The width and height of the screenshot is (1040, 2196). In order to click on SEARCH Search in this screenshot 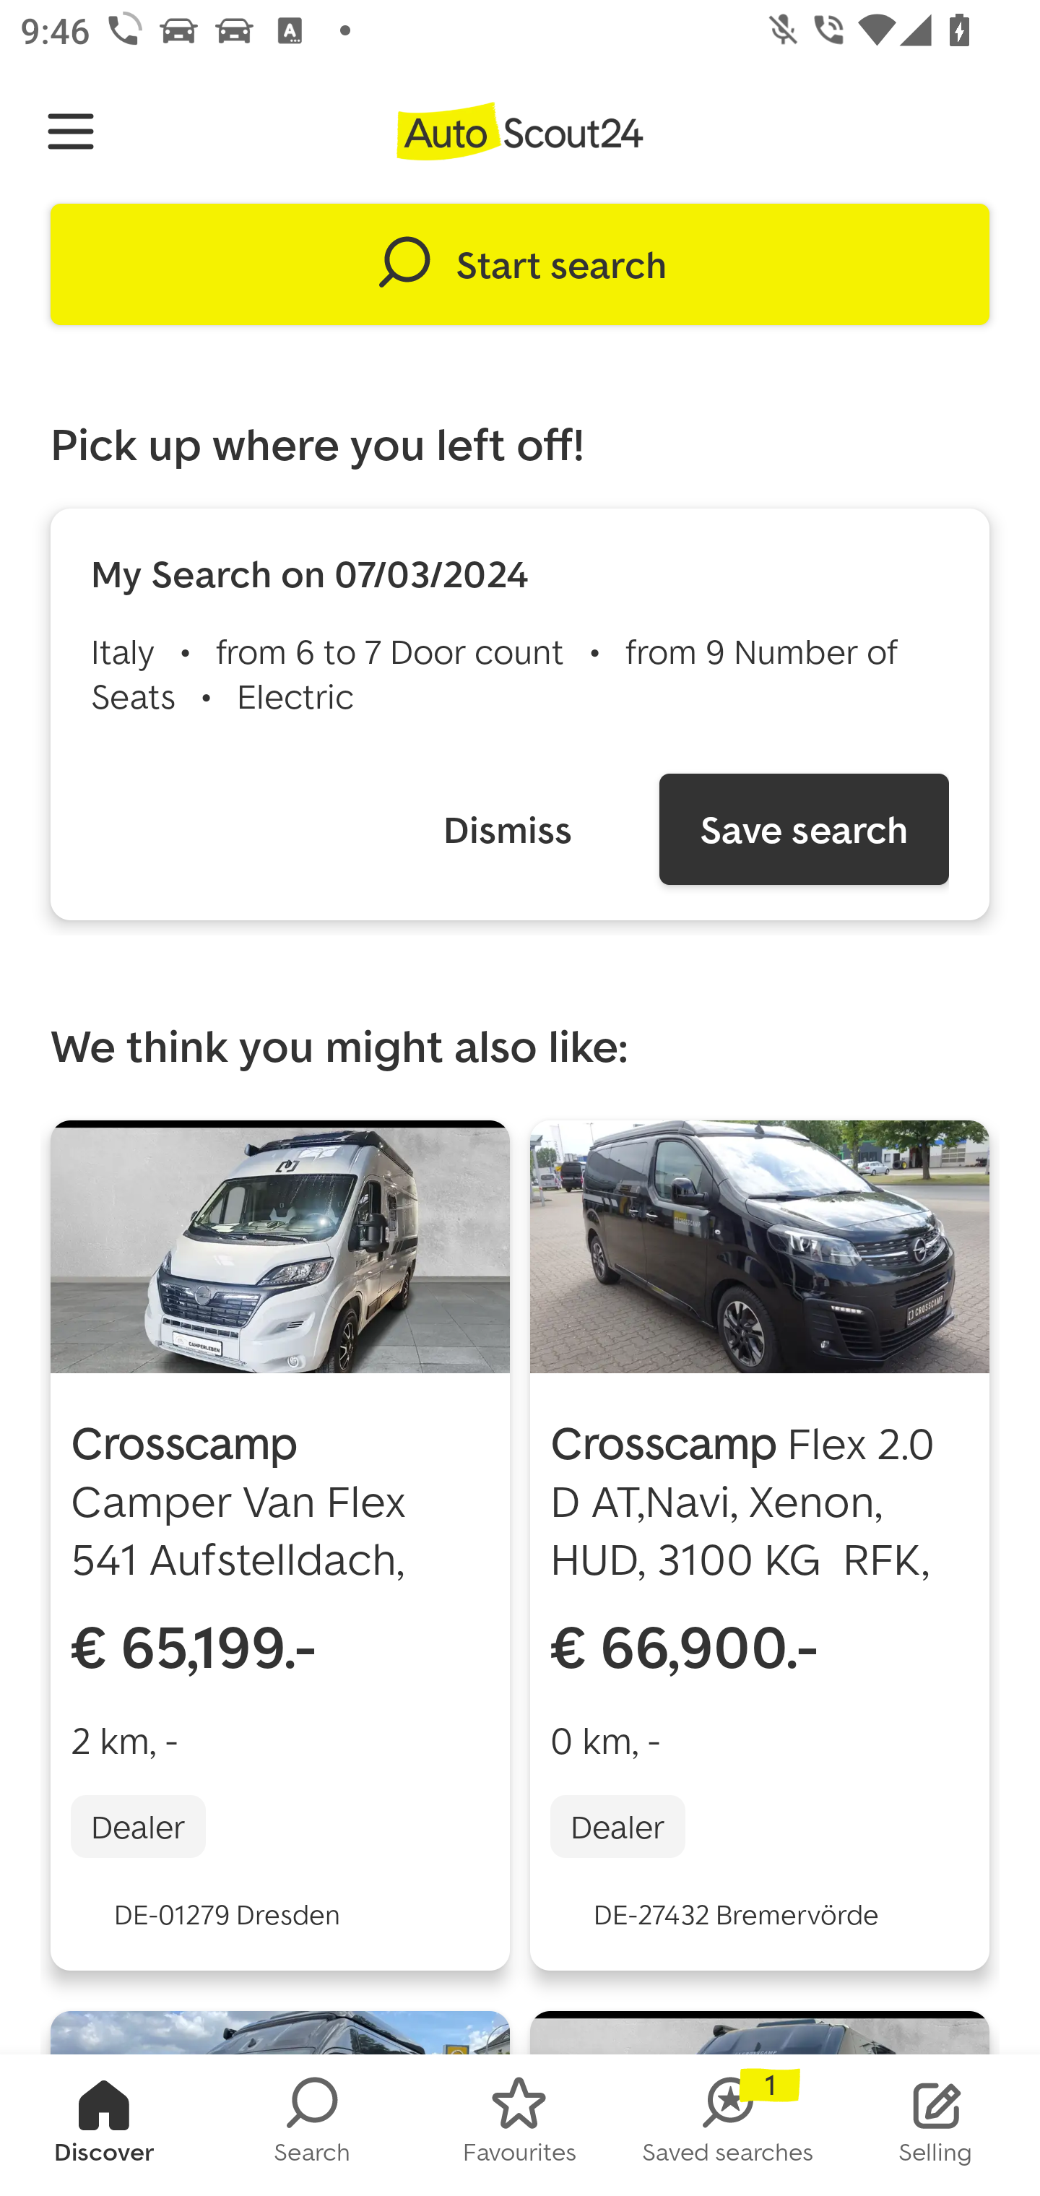, I will do `click(312, 2125)`.